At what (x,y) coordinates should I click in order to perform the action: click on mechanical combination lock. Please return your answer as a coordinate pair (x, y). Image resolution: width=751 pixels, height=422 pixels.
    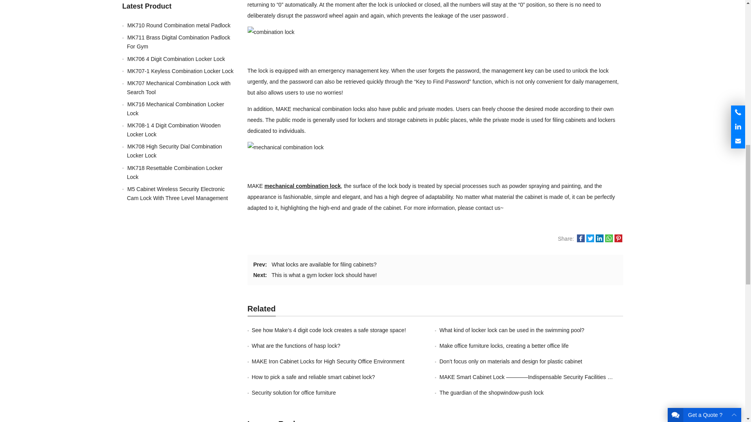
    Looking at the image, I should click on (285, 147).